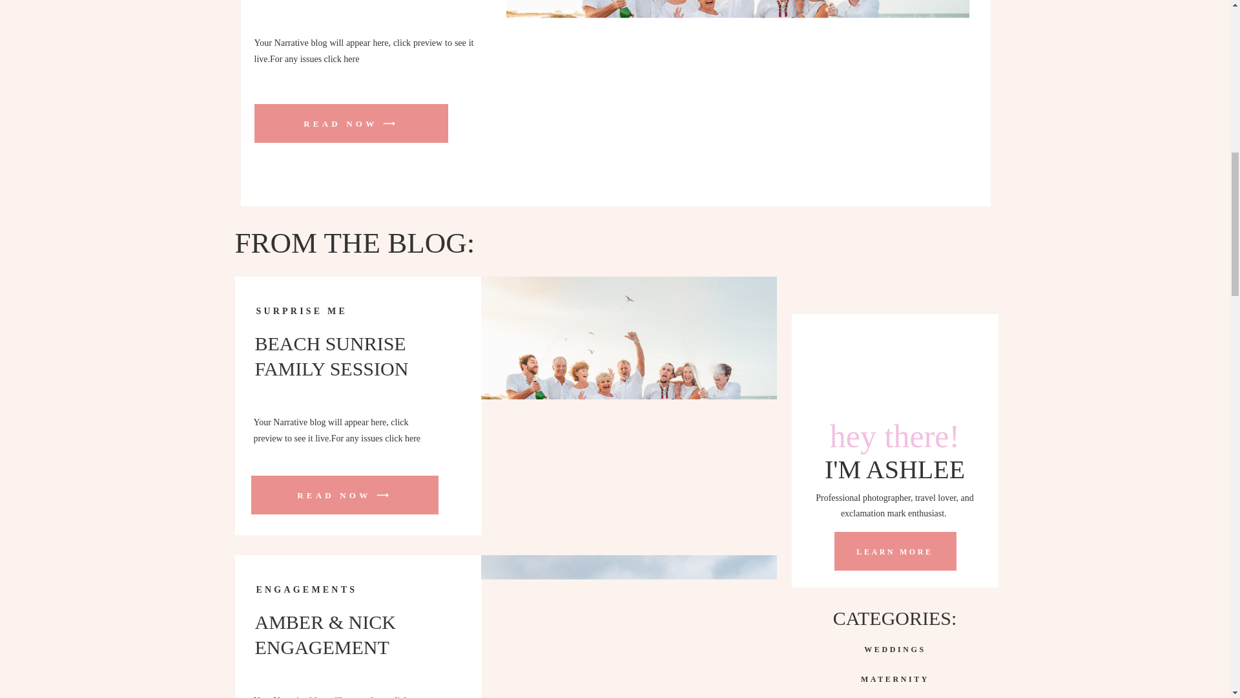 This screenshot has height=698, width=1240. What do you see at coordinates (895, 648) in the screenshot?
I see `WEDDINGS` at bounding box center [895, 648].